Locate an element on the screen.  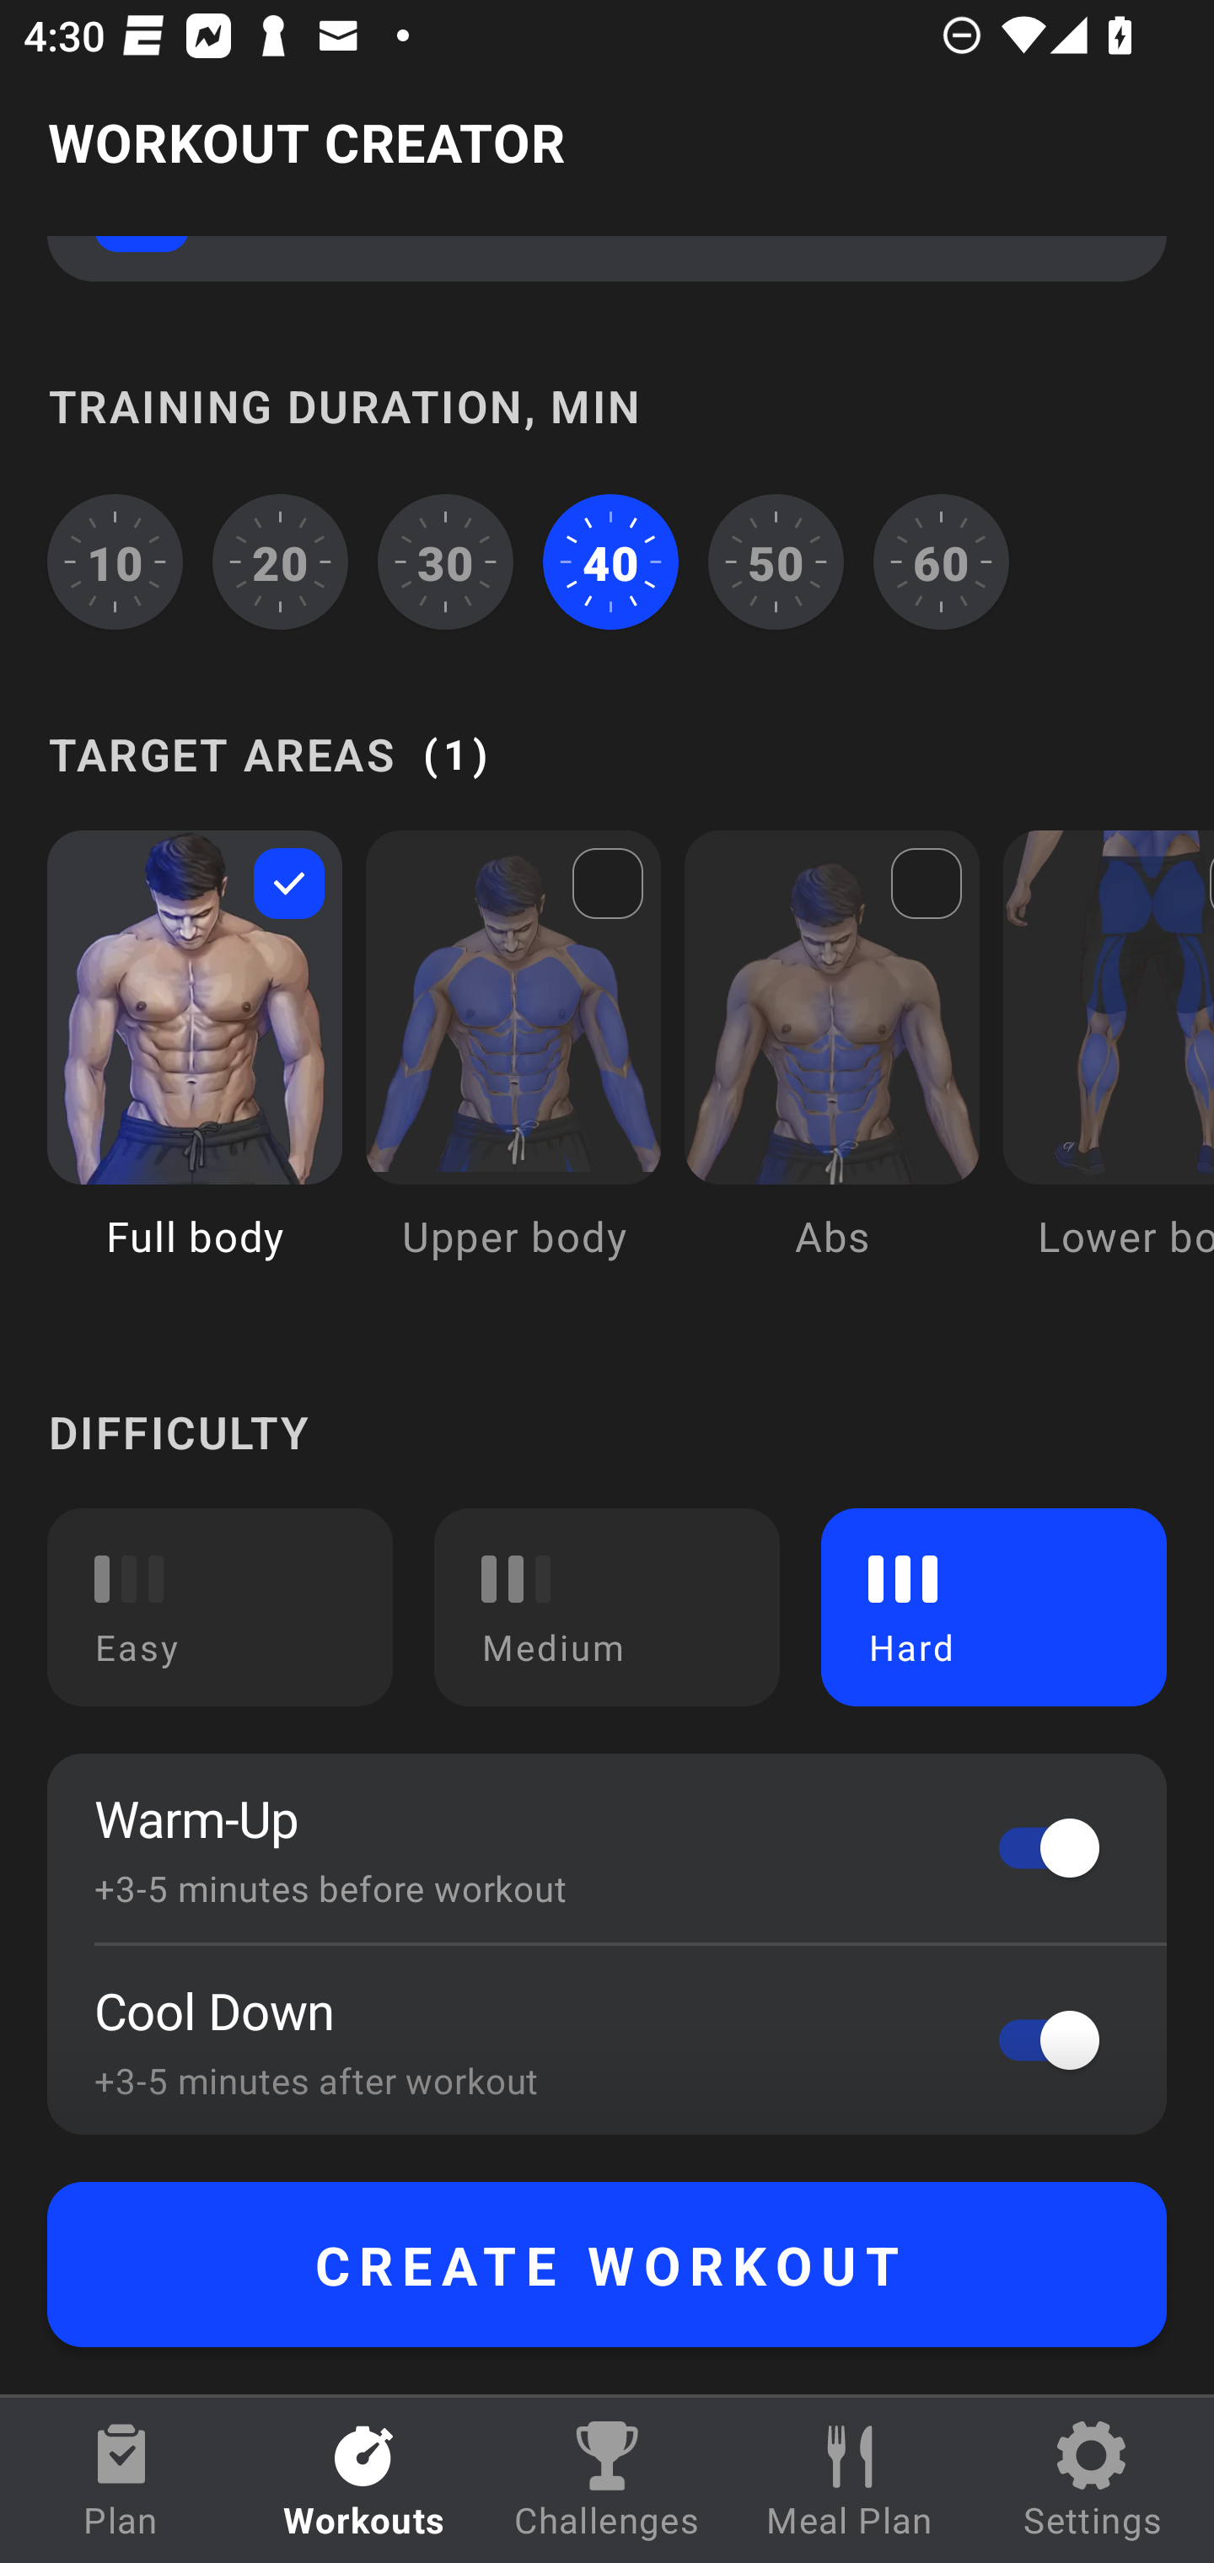
Medium is located at coordinates (607, 1607).